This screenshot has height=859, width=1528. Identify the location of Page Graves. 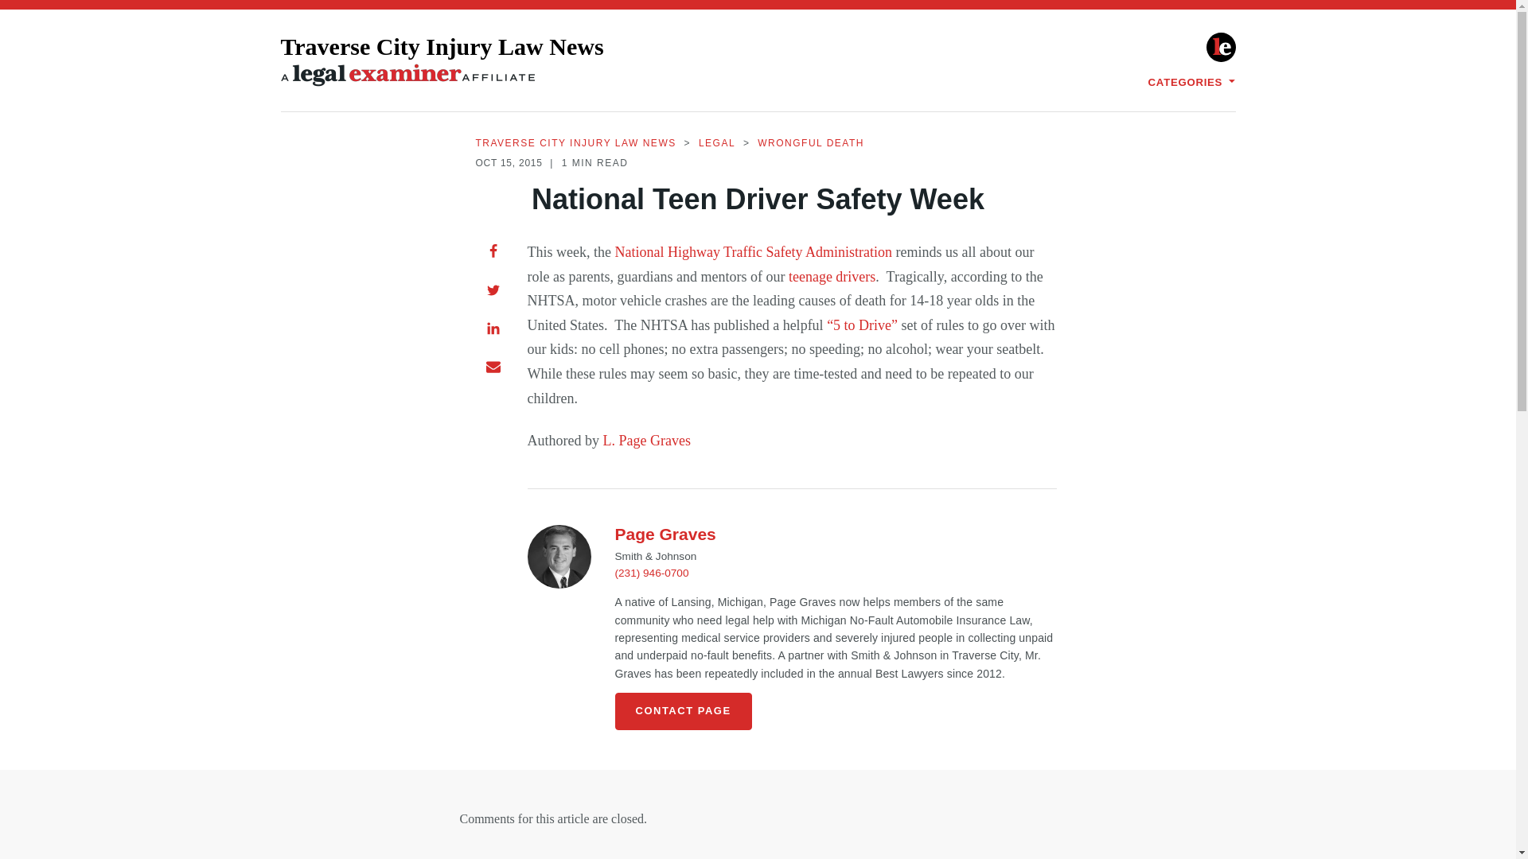
(559, 556).